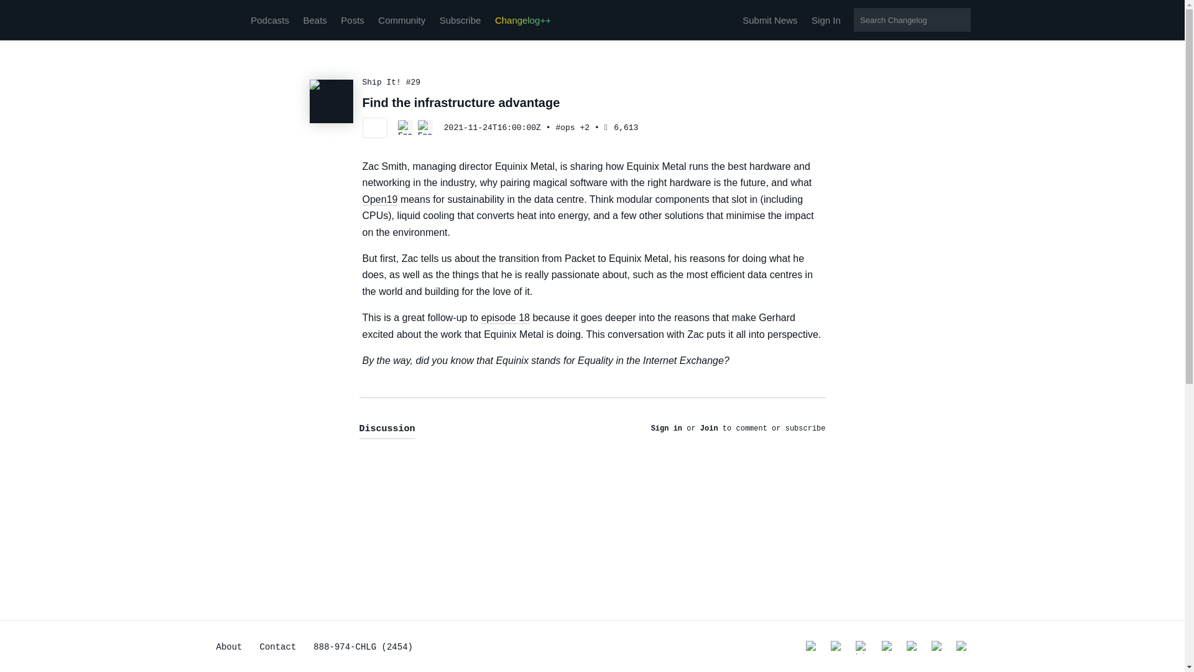 This screenshot has width=1194, height=672. What do you see at coordinates (374, 128) in the screenshot?
I see `Play Episode` at bounding box center [374, 128].